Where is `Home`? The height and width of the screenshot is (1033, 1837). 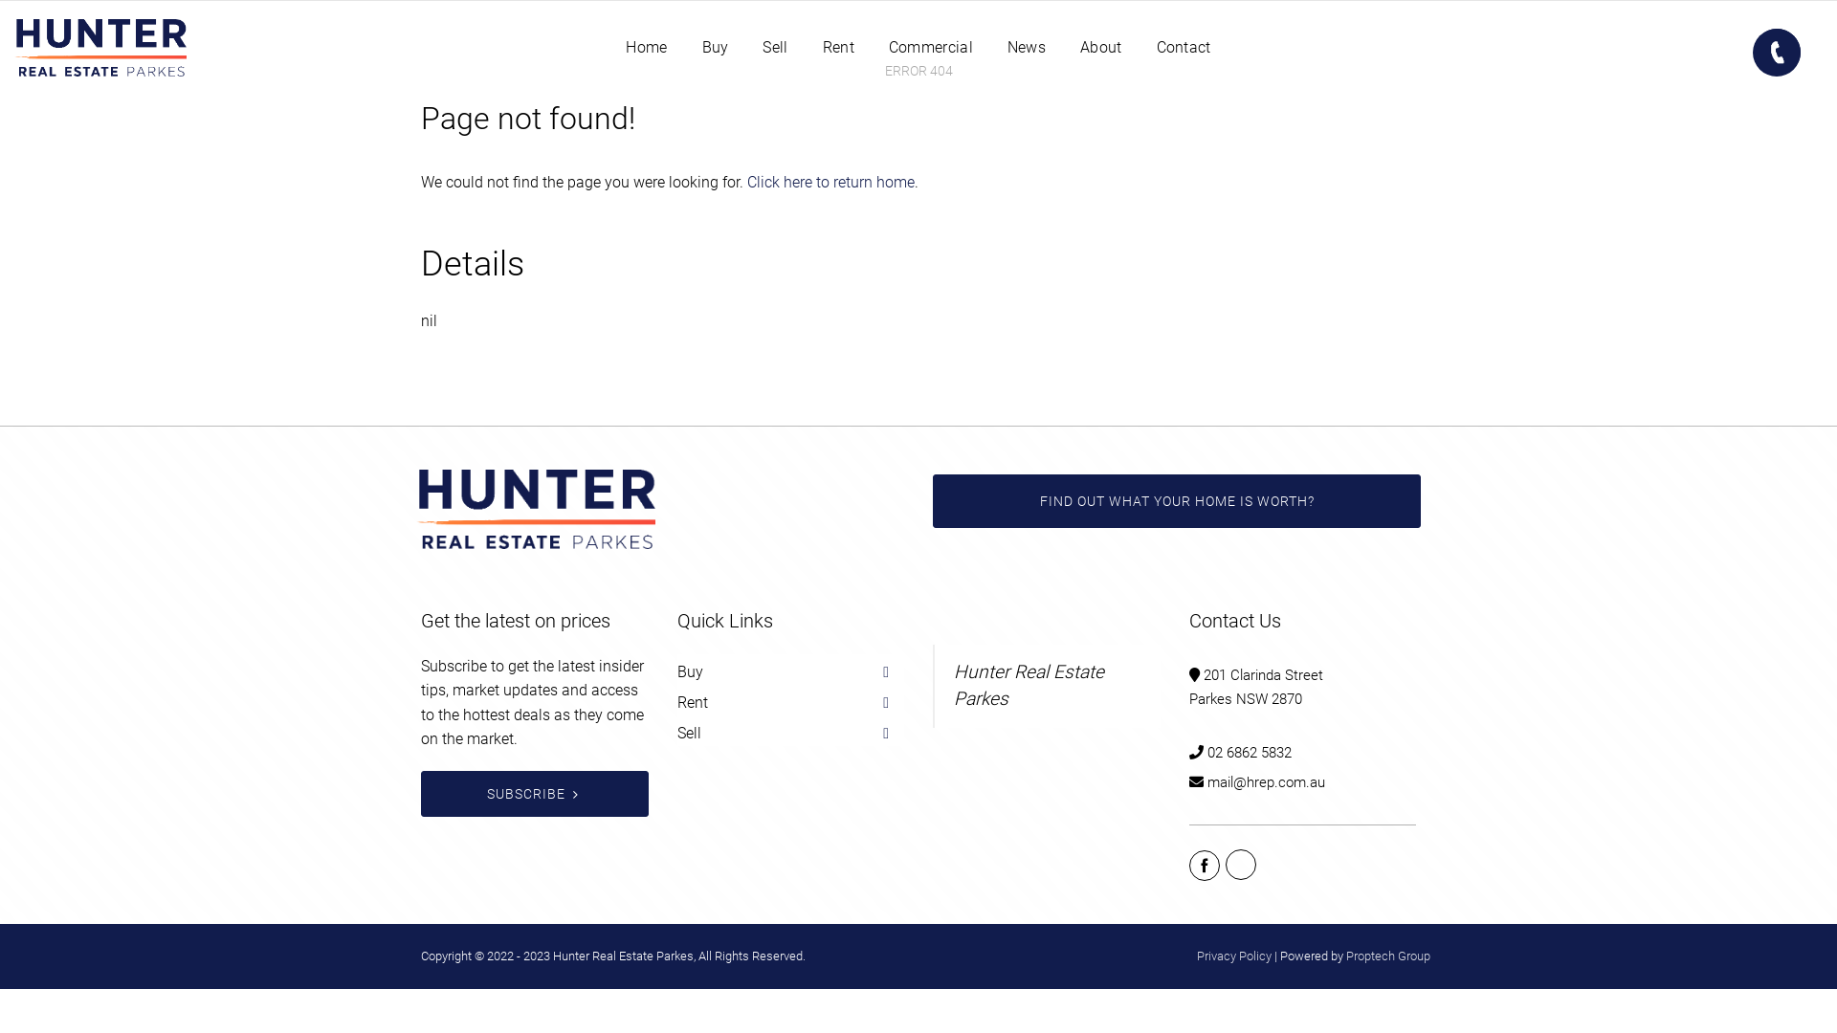
Home is located at coordinates (647, 48).